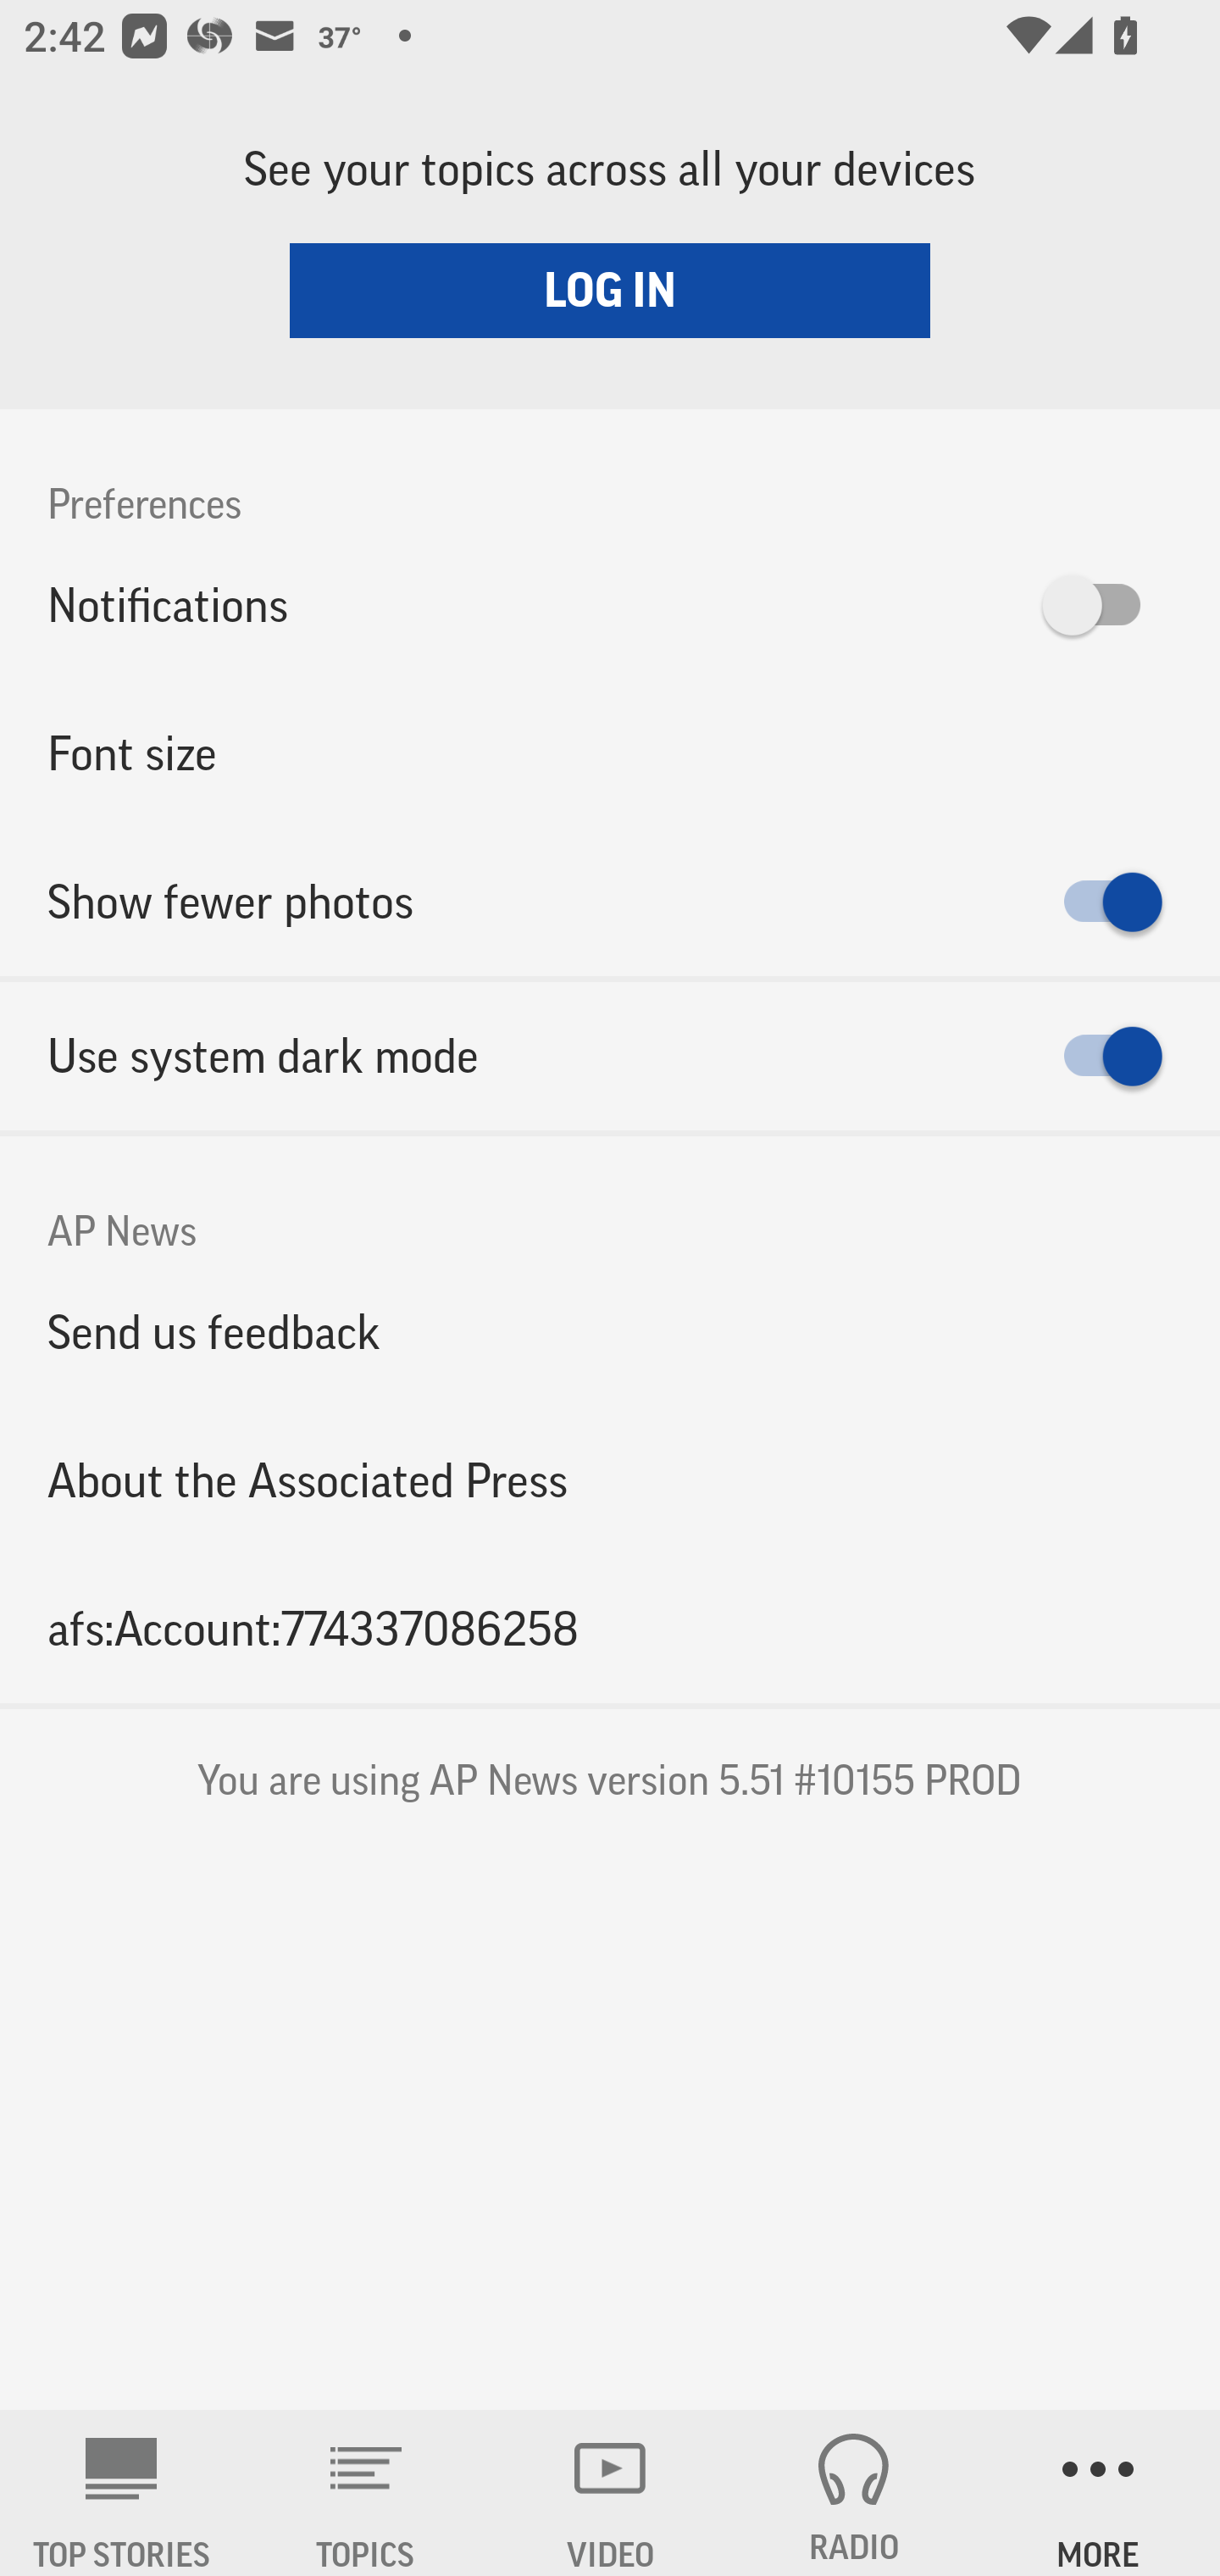 Image resolution: width=1220 pixels, height=2576 pixels. What do you see at coordinates (610, 605) in the screenshot?
I see `Notifications` at bounding box center [610, 605].